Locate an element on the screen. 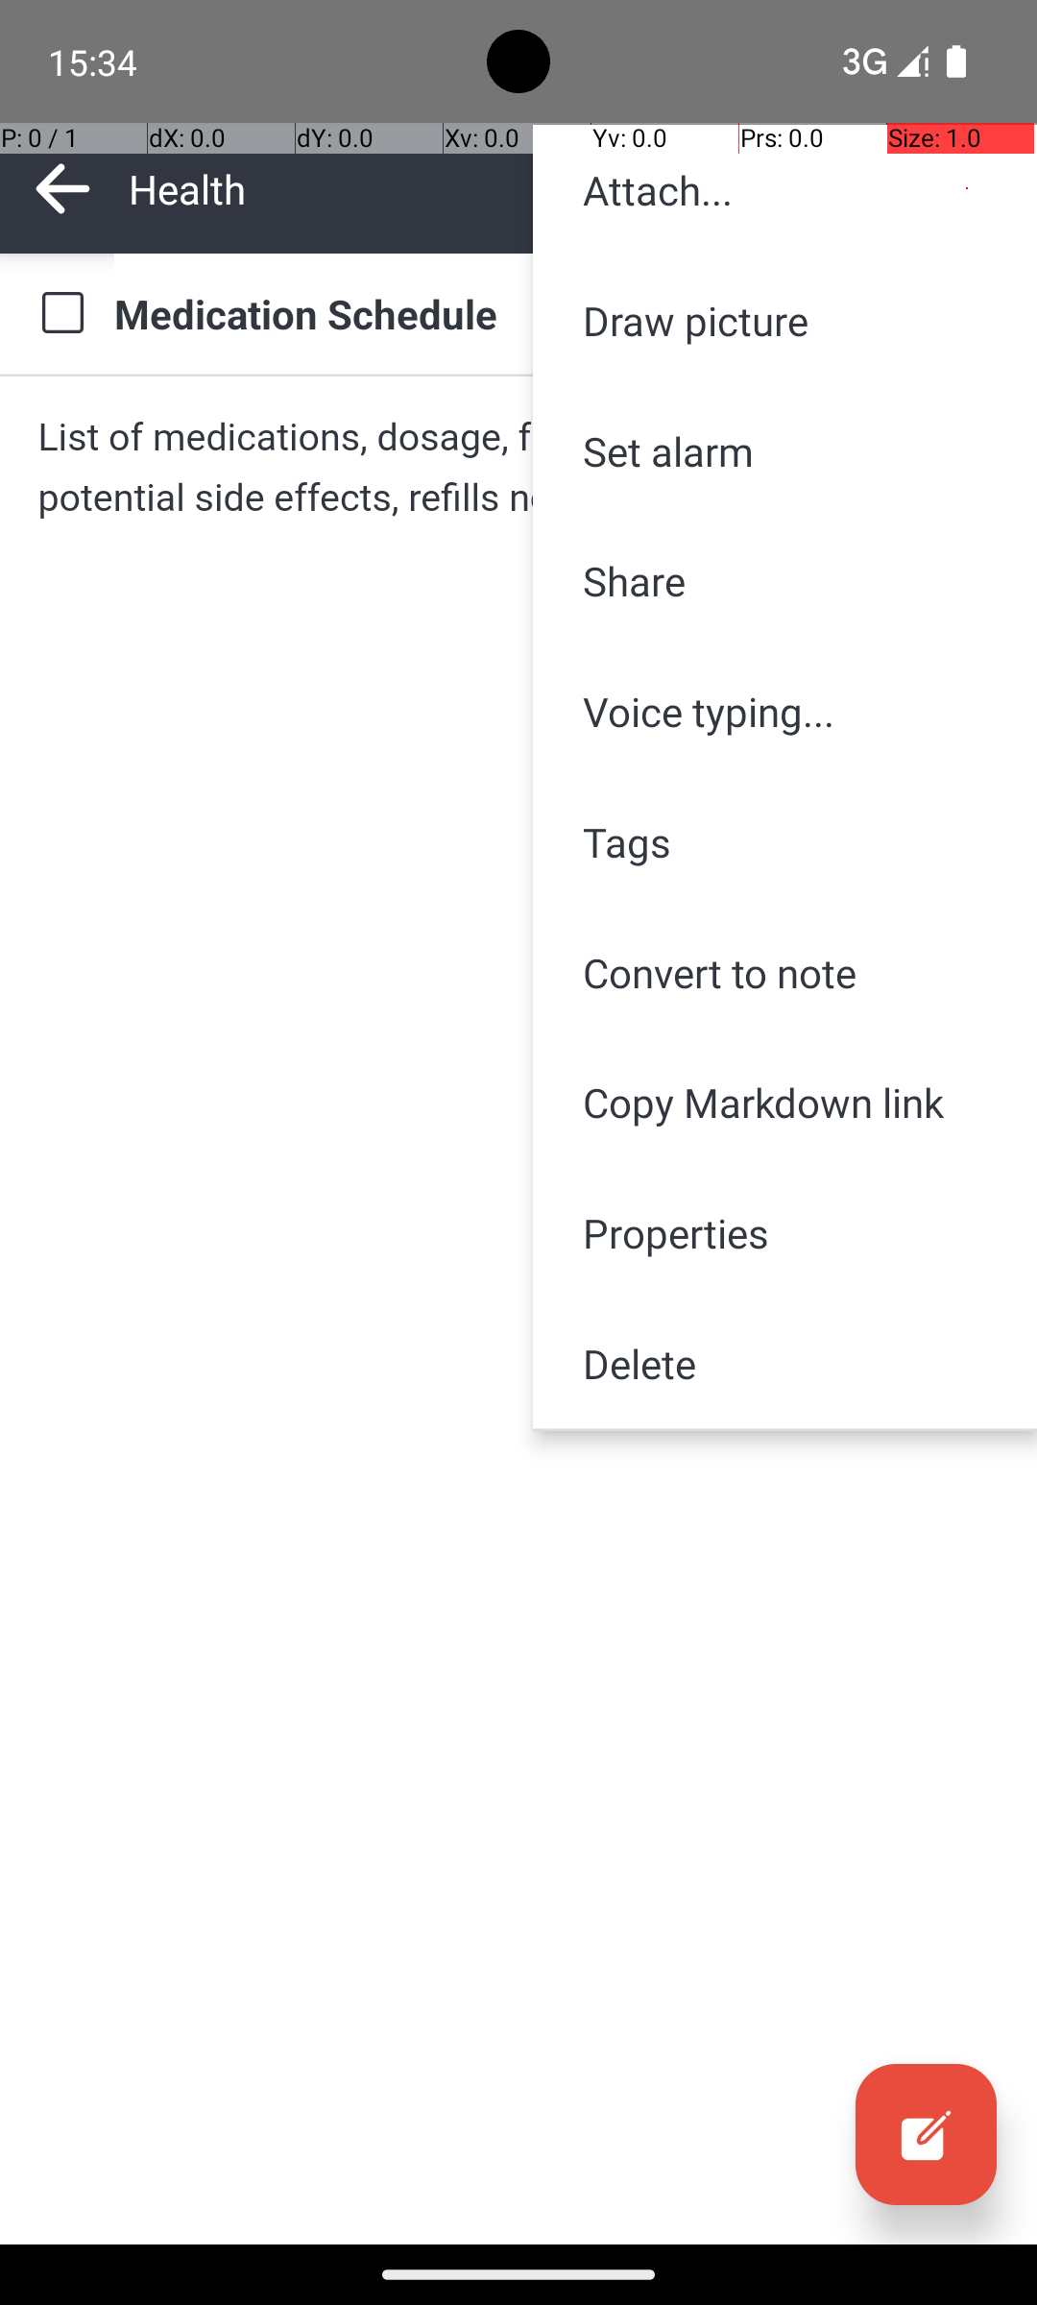 Image resolution: width=1037 pixels, height=2305 pixels. Convert to note is located at coordinates (785, 972).